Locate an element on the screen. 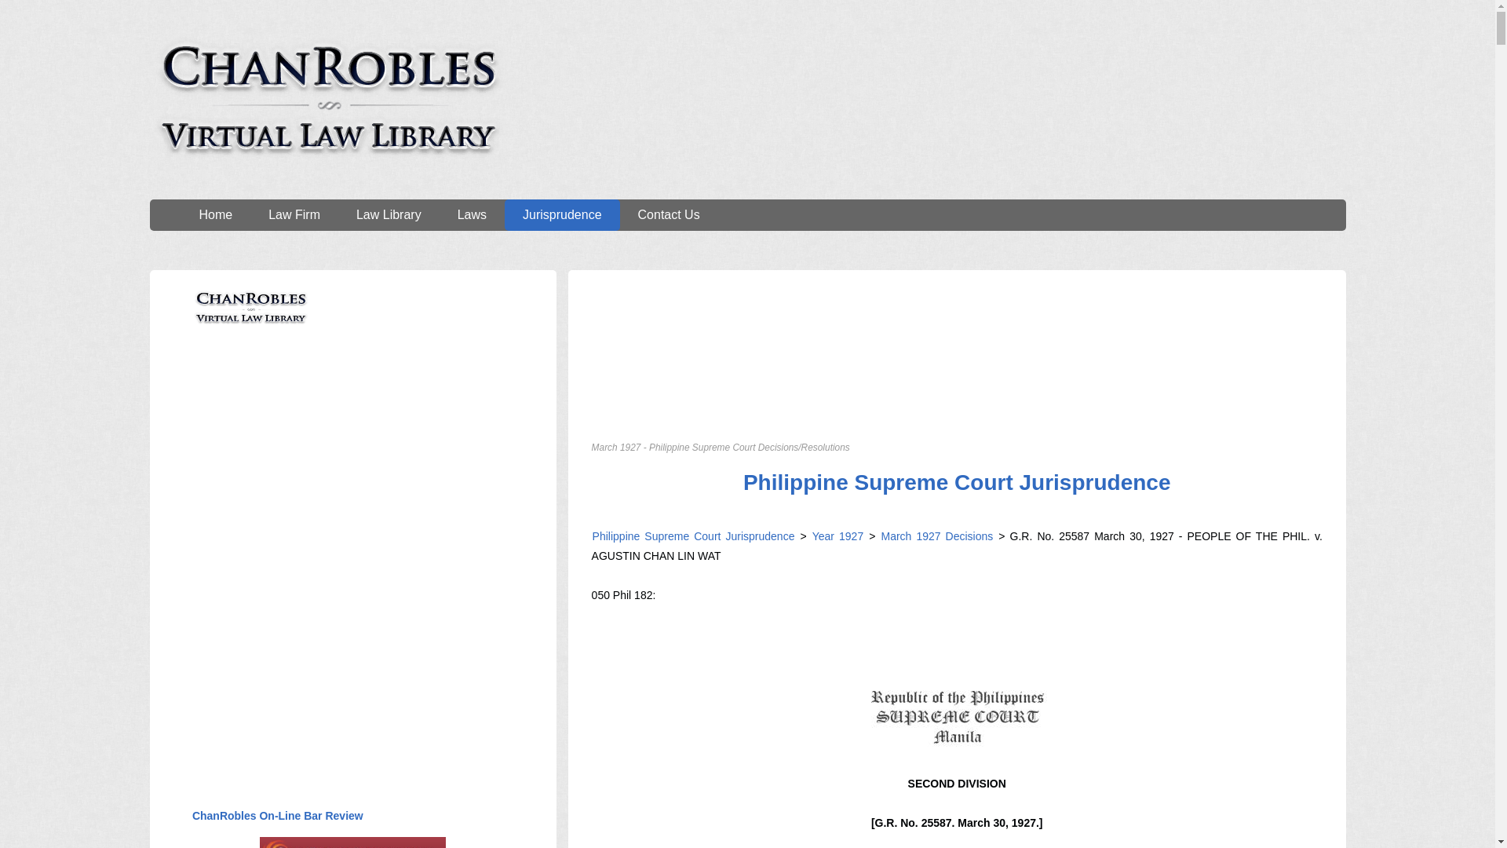 Image resolution: width=1507 pixels, height=848 pixels. Advertisement is located at coordinates (308, 468).